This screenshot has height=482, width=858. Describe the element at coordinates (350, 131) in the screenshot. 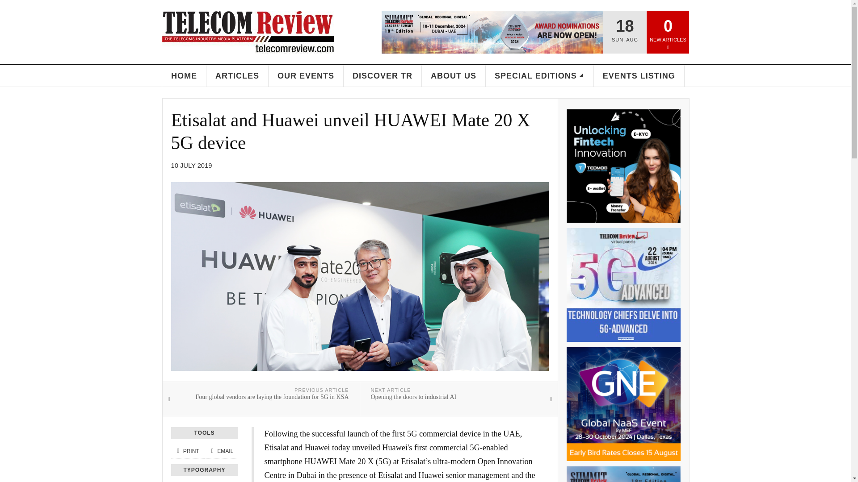

I see `Etisalat and Huawei unveil HUAWEI Mate 20 X 5G device ` at that location.